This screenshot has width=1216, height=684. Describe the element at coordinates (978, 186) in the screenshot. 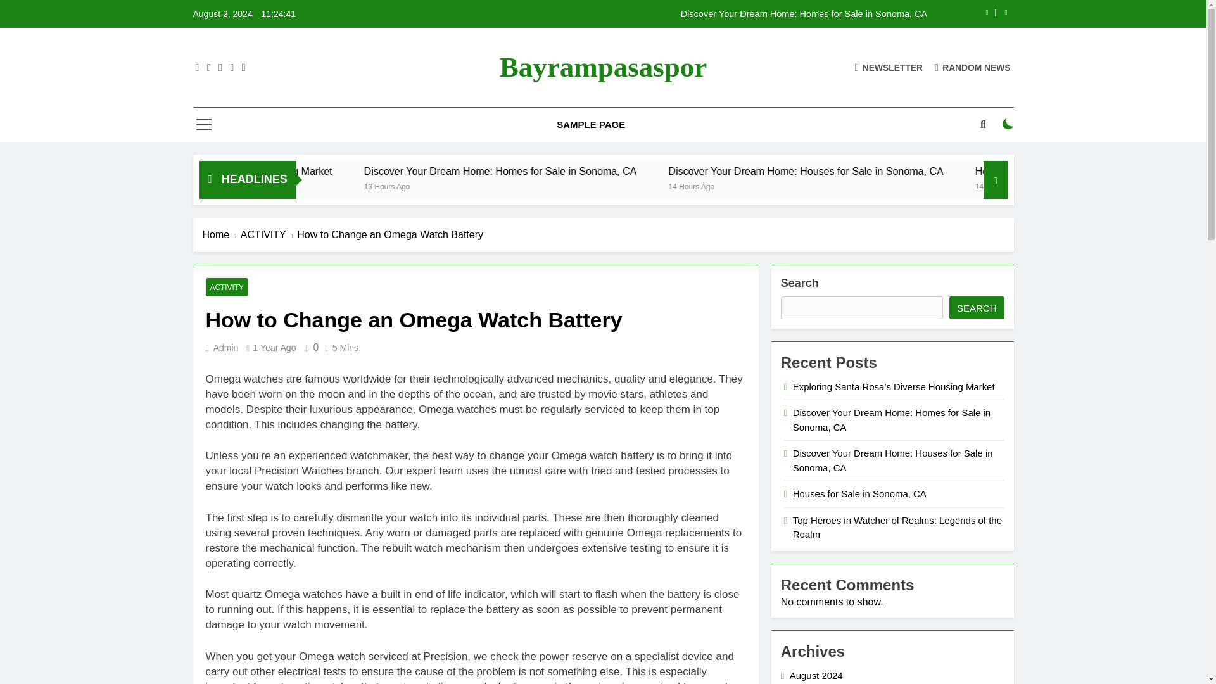

I see `2 Hours Ago` at that location.